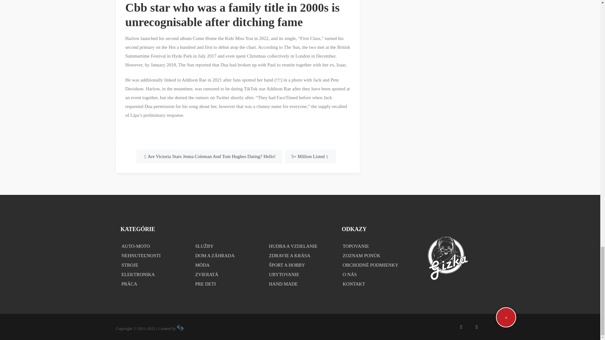 The width and height of the screenshot is (605, 340). I want to click on HUDBA A VZDELANIE, so click(300, 246).